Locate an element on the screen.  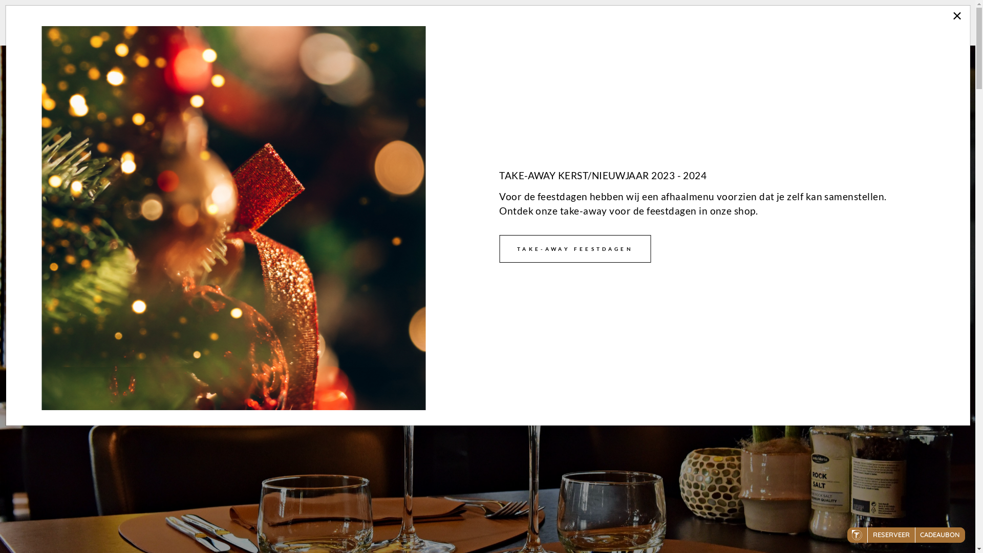
KAART is located at coordinates (792, 25).